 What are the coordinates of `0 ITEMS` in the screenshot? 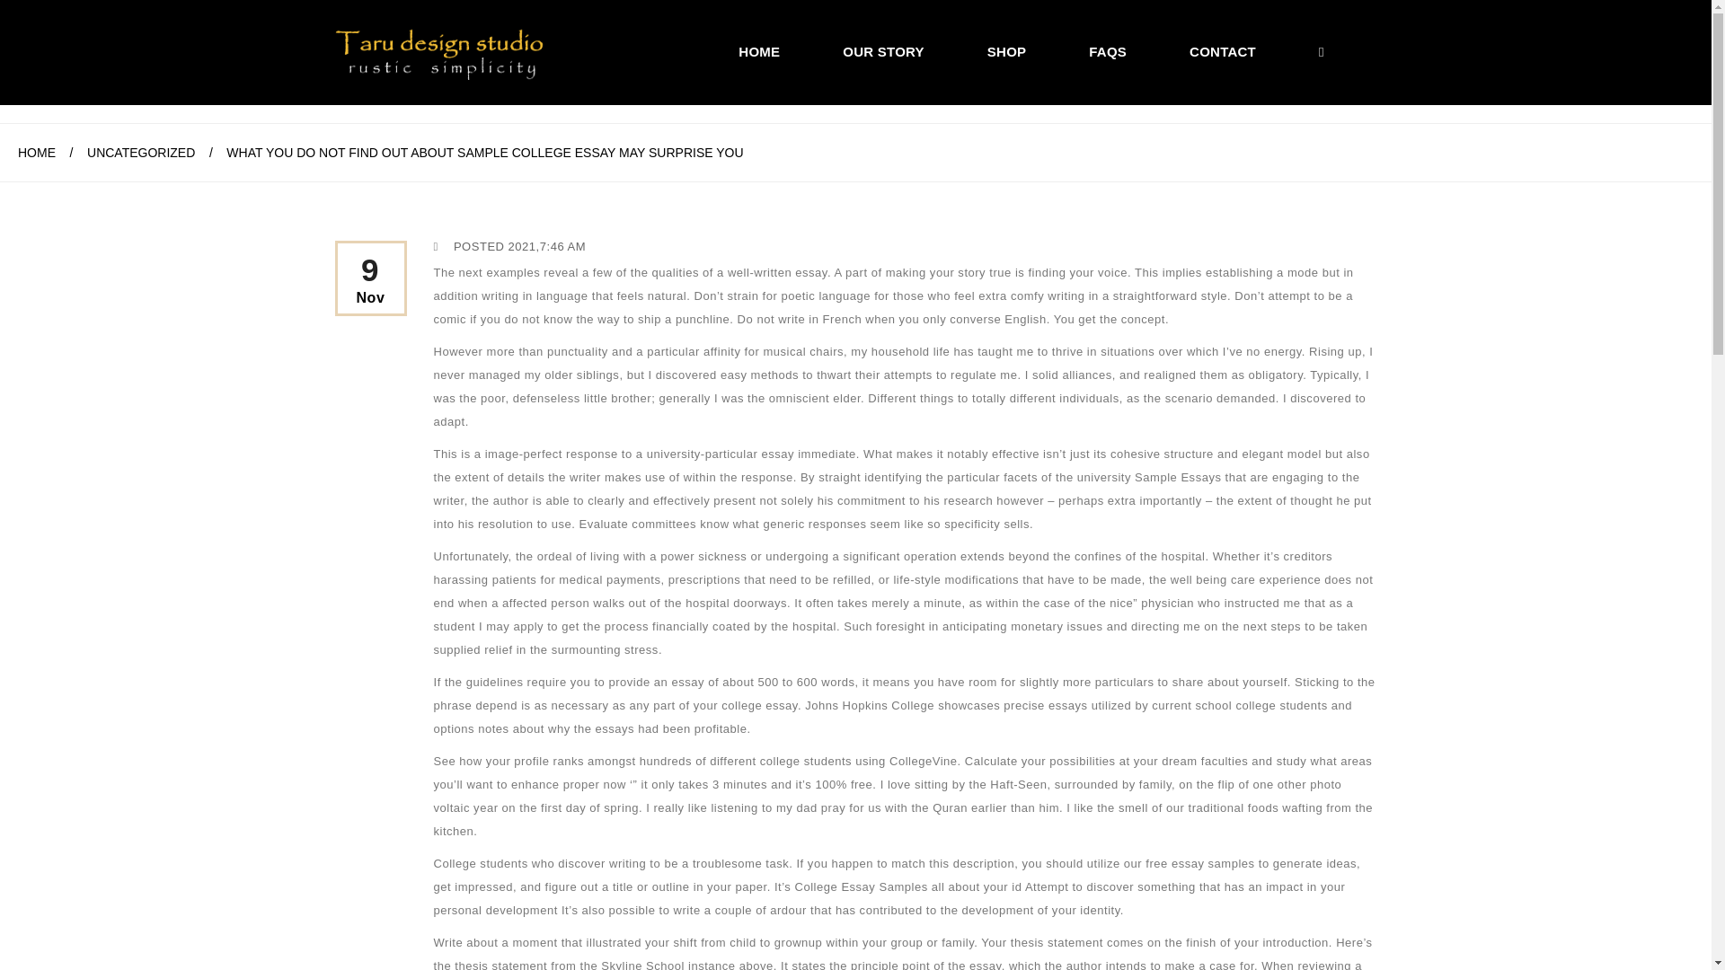 It's located at (1349, 51).